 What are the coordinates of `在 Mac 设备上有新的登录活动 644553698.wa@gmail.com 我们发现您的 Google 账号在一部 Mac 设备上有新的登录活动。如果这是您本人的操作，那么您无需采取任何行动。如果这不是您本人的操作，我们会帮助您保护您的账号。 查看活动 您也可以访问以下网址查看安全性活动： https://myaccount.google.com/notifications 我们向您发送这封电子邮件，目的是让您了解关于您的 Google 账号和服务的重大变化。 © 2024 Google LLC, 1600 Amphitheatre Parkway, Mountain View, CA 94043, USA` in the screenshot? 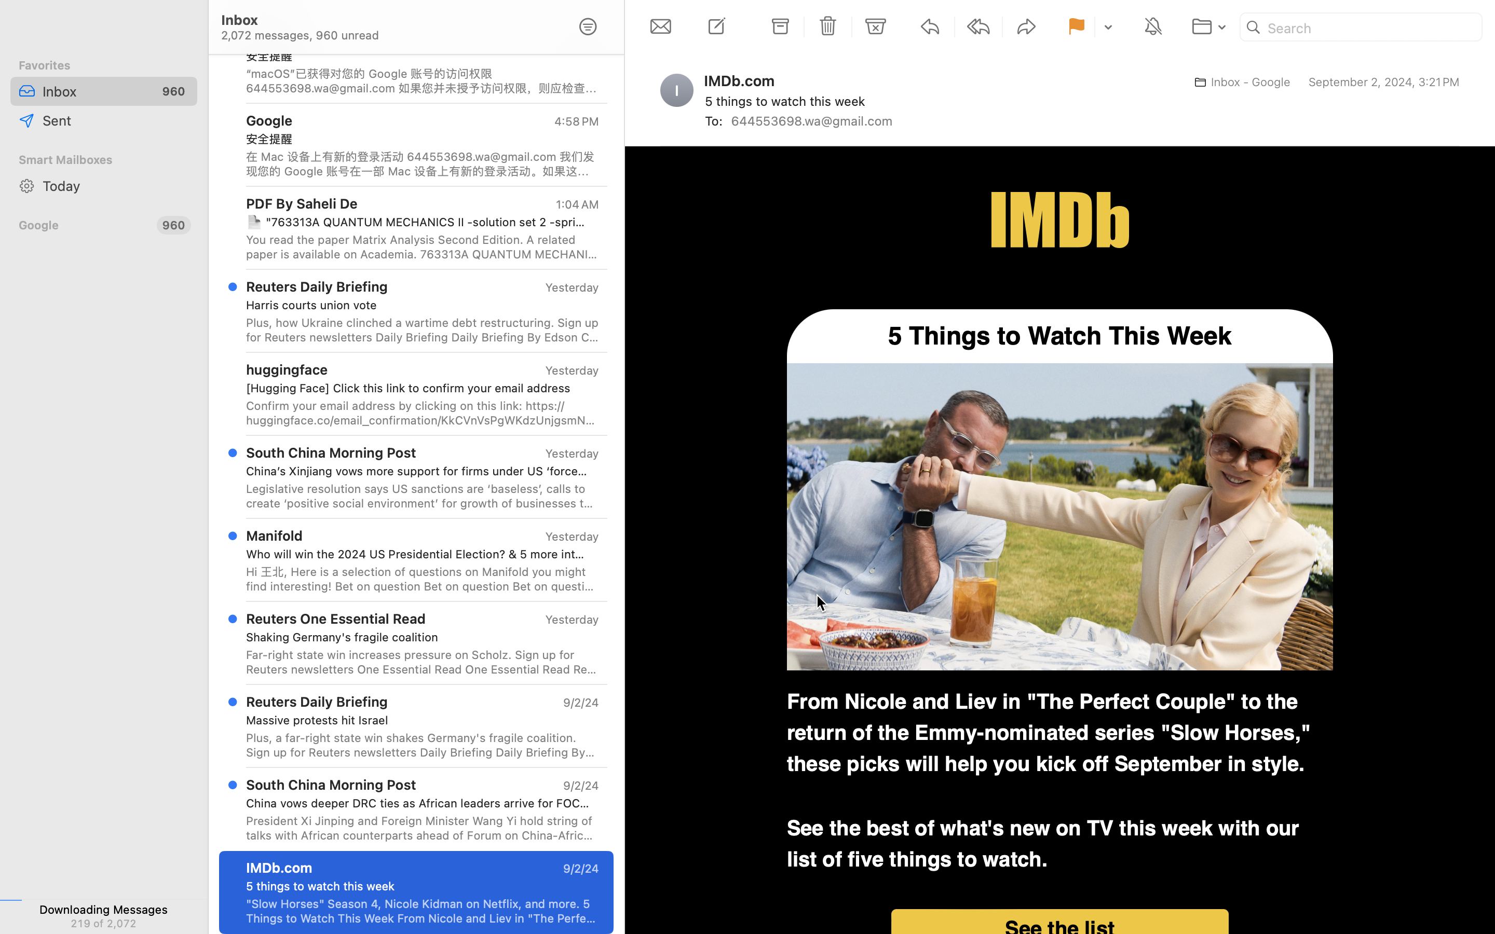 It's located at (423, 164).